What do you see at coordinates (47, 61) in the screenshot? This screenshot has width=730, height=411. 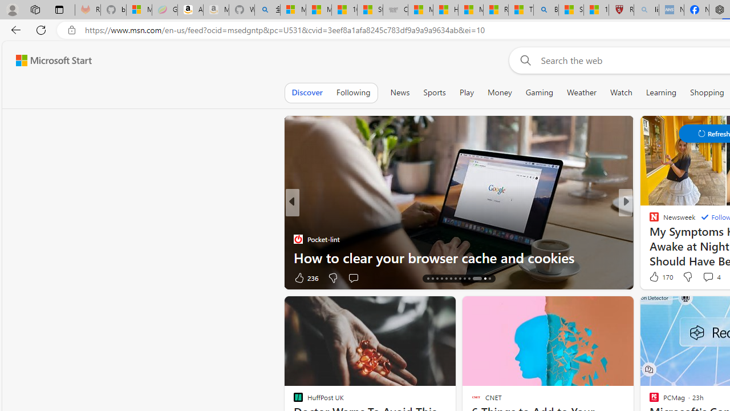 I see `Skip to footer` at bounding box center [47, 61].